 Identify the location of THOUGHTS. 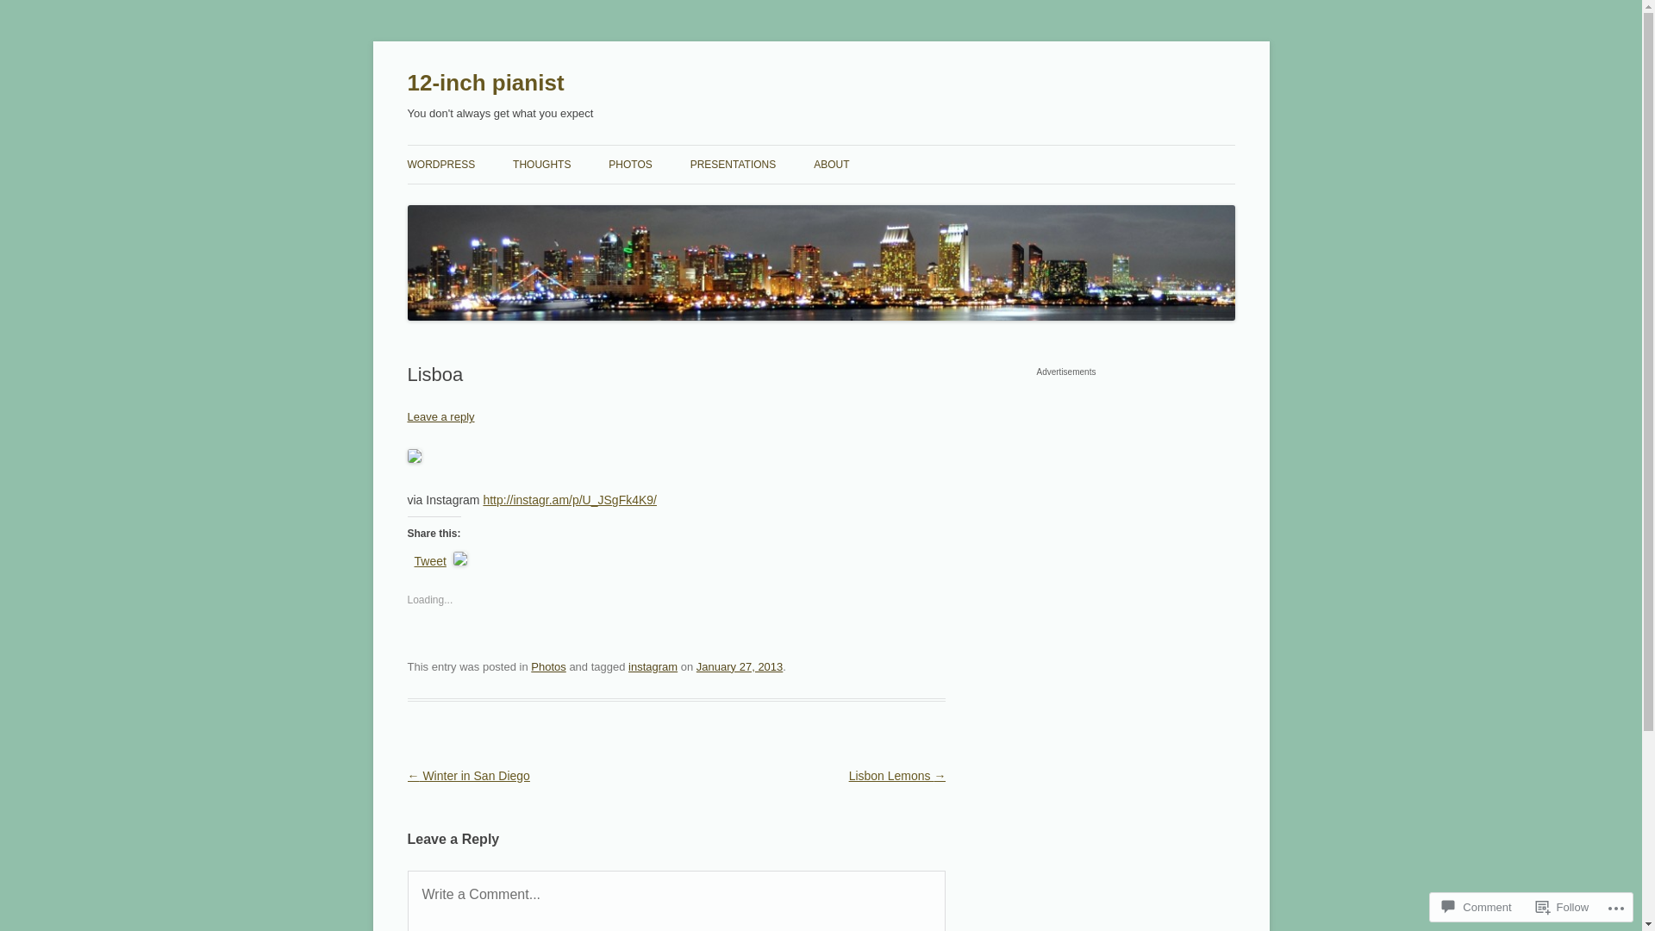
(541, 165).